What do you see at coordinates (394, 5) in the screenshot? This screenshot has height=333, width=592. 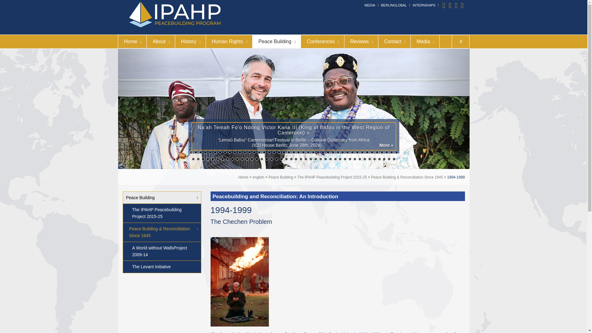 I see `BERLINGLOBAL` at bounding box center [394, 5].